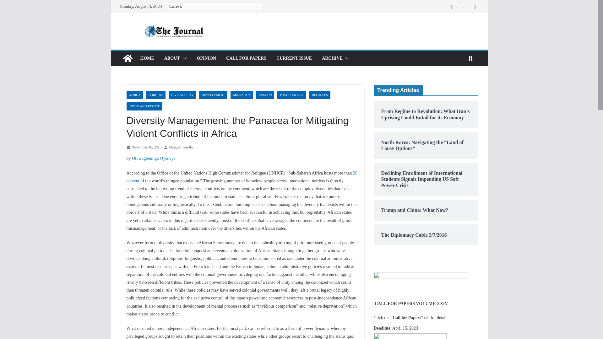 The width and height of the screenshot is (603, 339). What do you see at coordinates (206, 58) in the screenshot?
I see `OPINION` at bounding box center [206, 58].